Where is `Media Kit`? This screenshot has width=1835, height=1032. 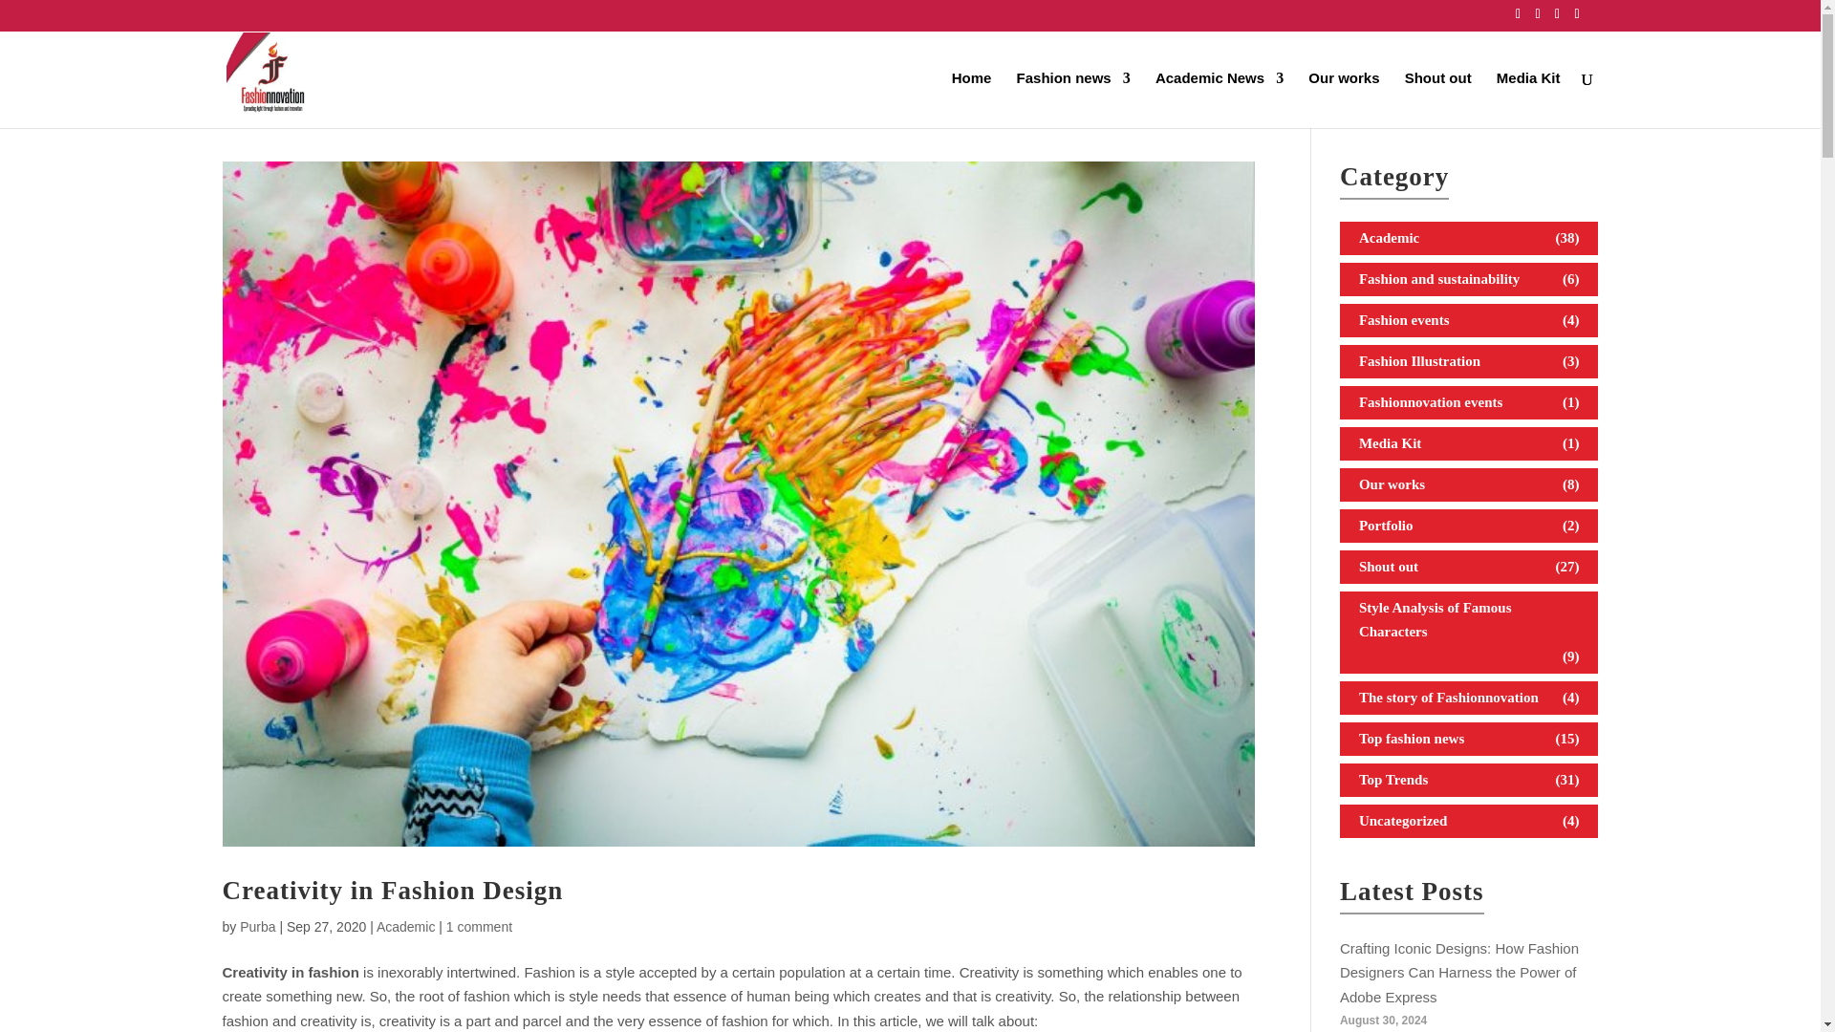 Media Kit is located at coordinates (1529, 99).